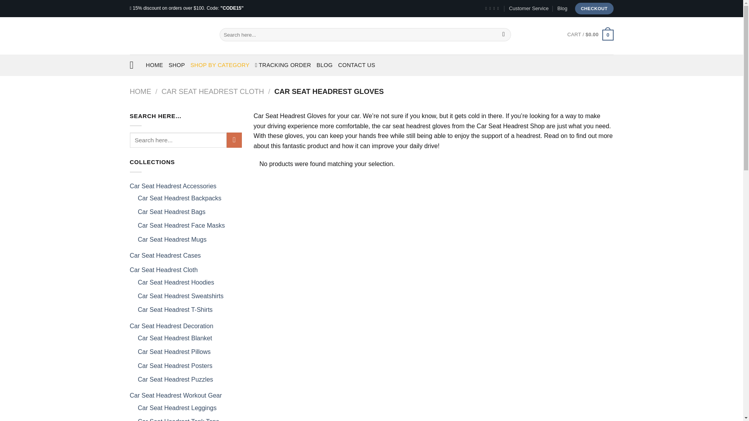  I want to click on Customer Service, so click(529, 8).